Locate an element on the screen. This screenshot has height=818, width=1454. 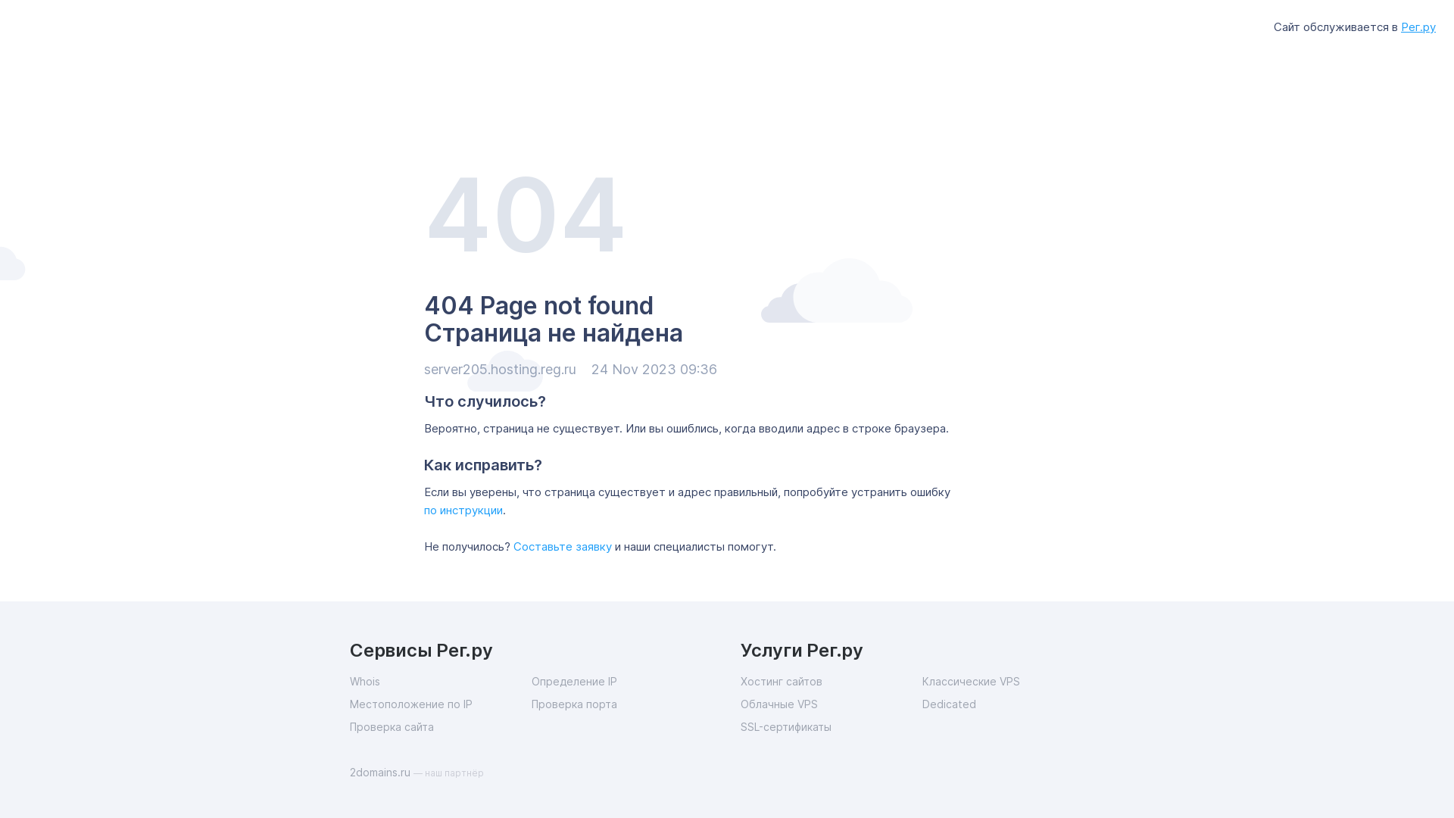
Dedicated is located at coordinates (1013, 704).